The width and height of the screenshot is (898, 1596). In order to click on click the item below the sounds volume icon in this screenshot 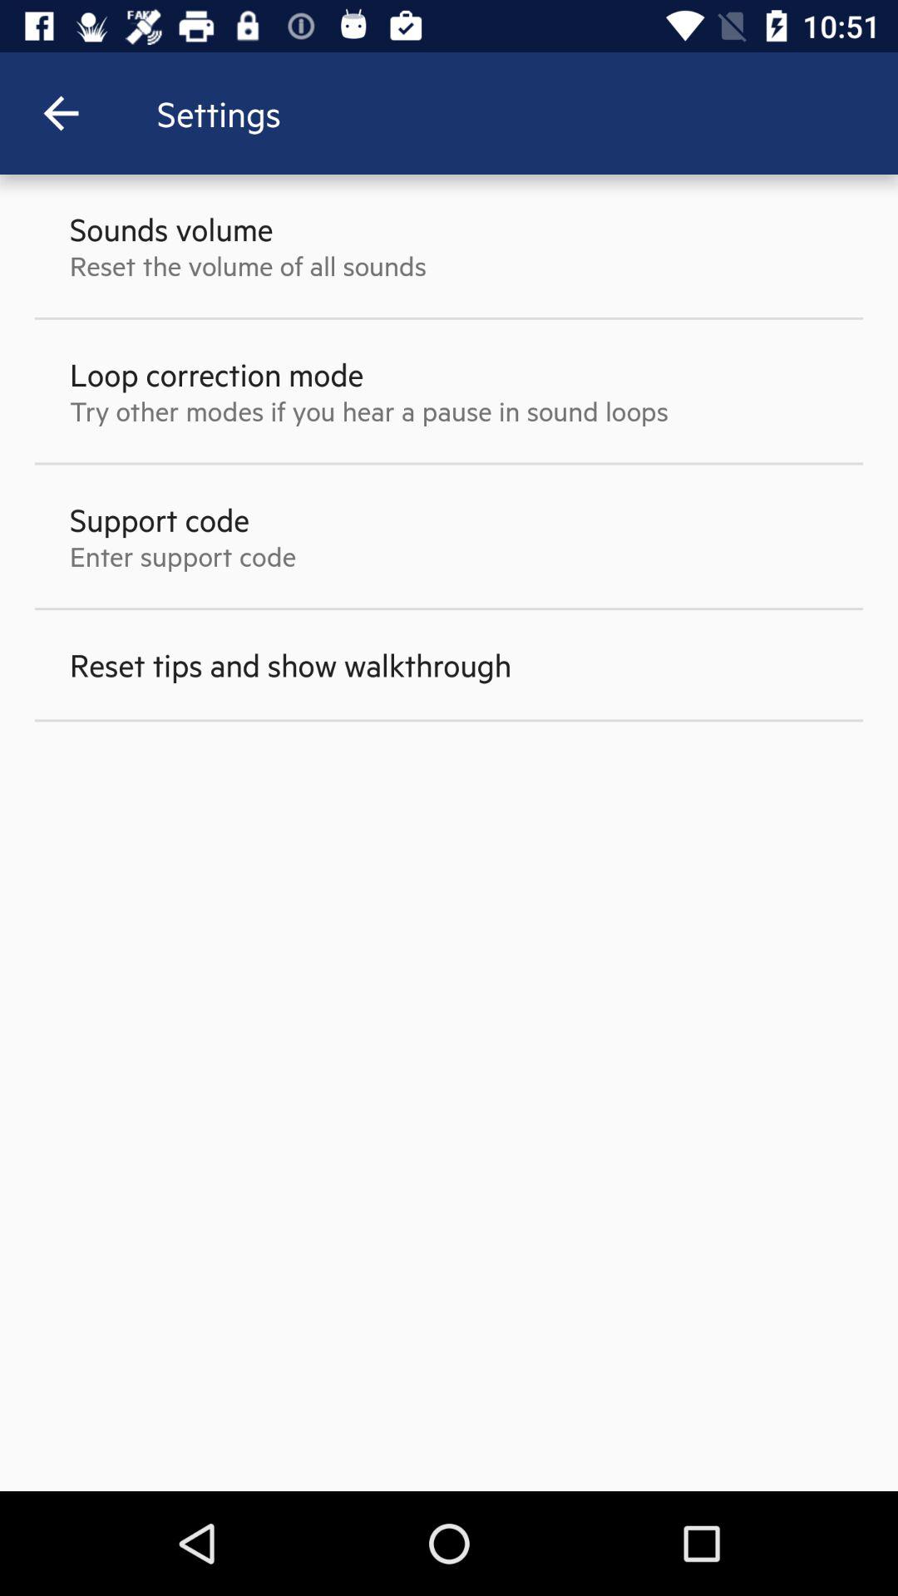, I will do `click(248, 265)`.